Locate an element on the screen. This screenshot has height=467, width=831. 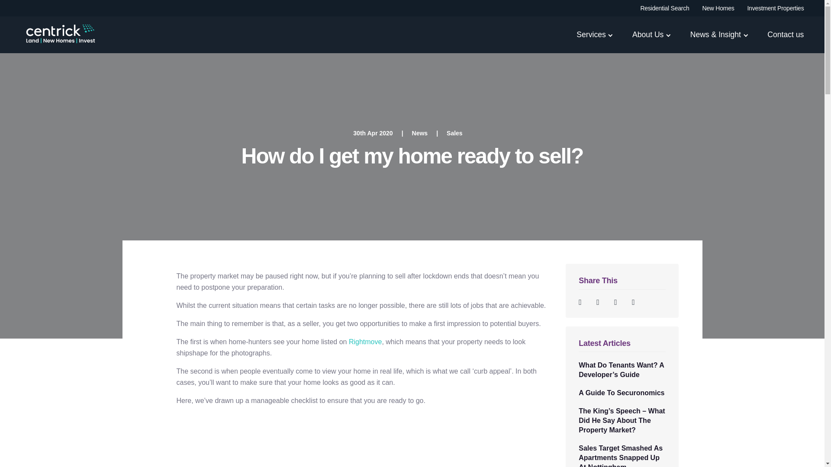
Investment Developments is located at coordinates (775, 8).